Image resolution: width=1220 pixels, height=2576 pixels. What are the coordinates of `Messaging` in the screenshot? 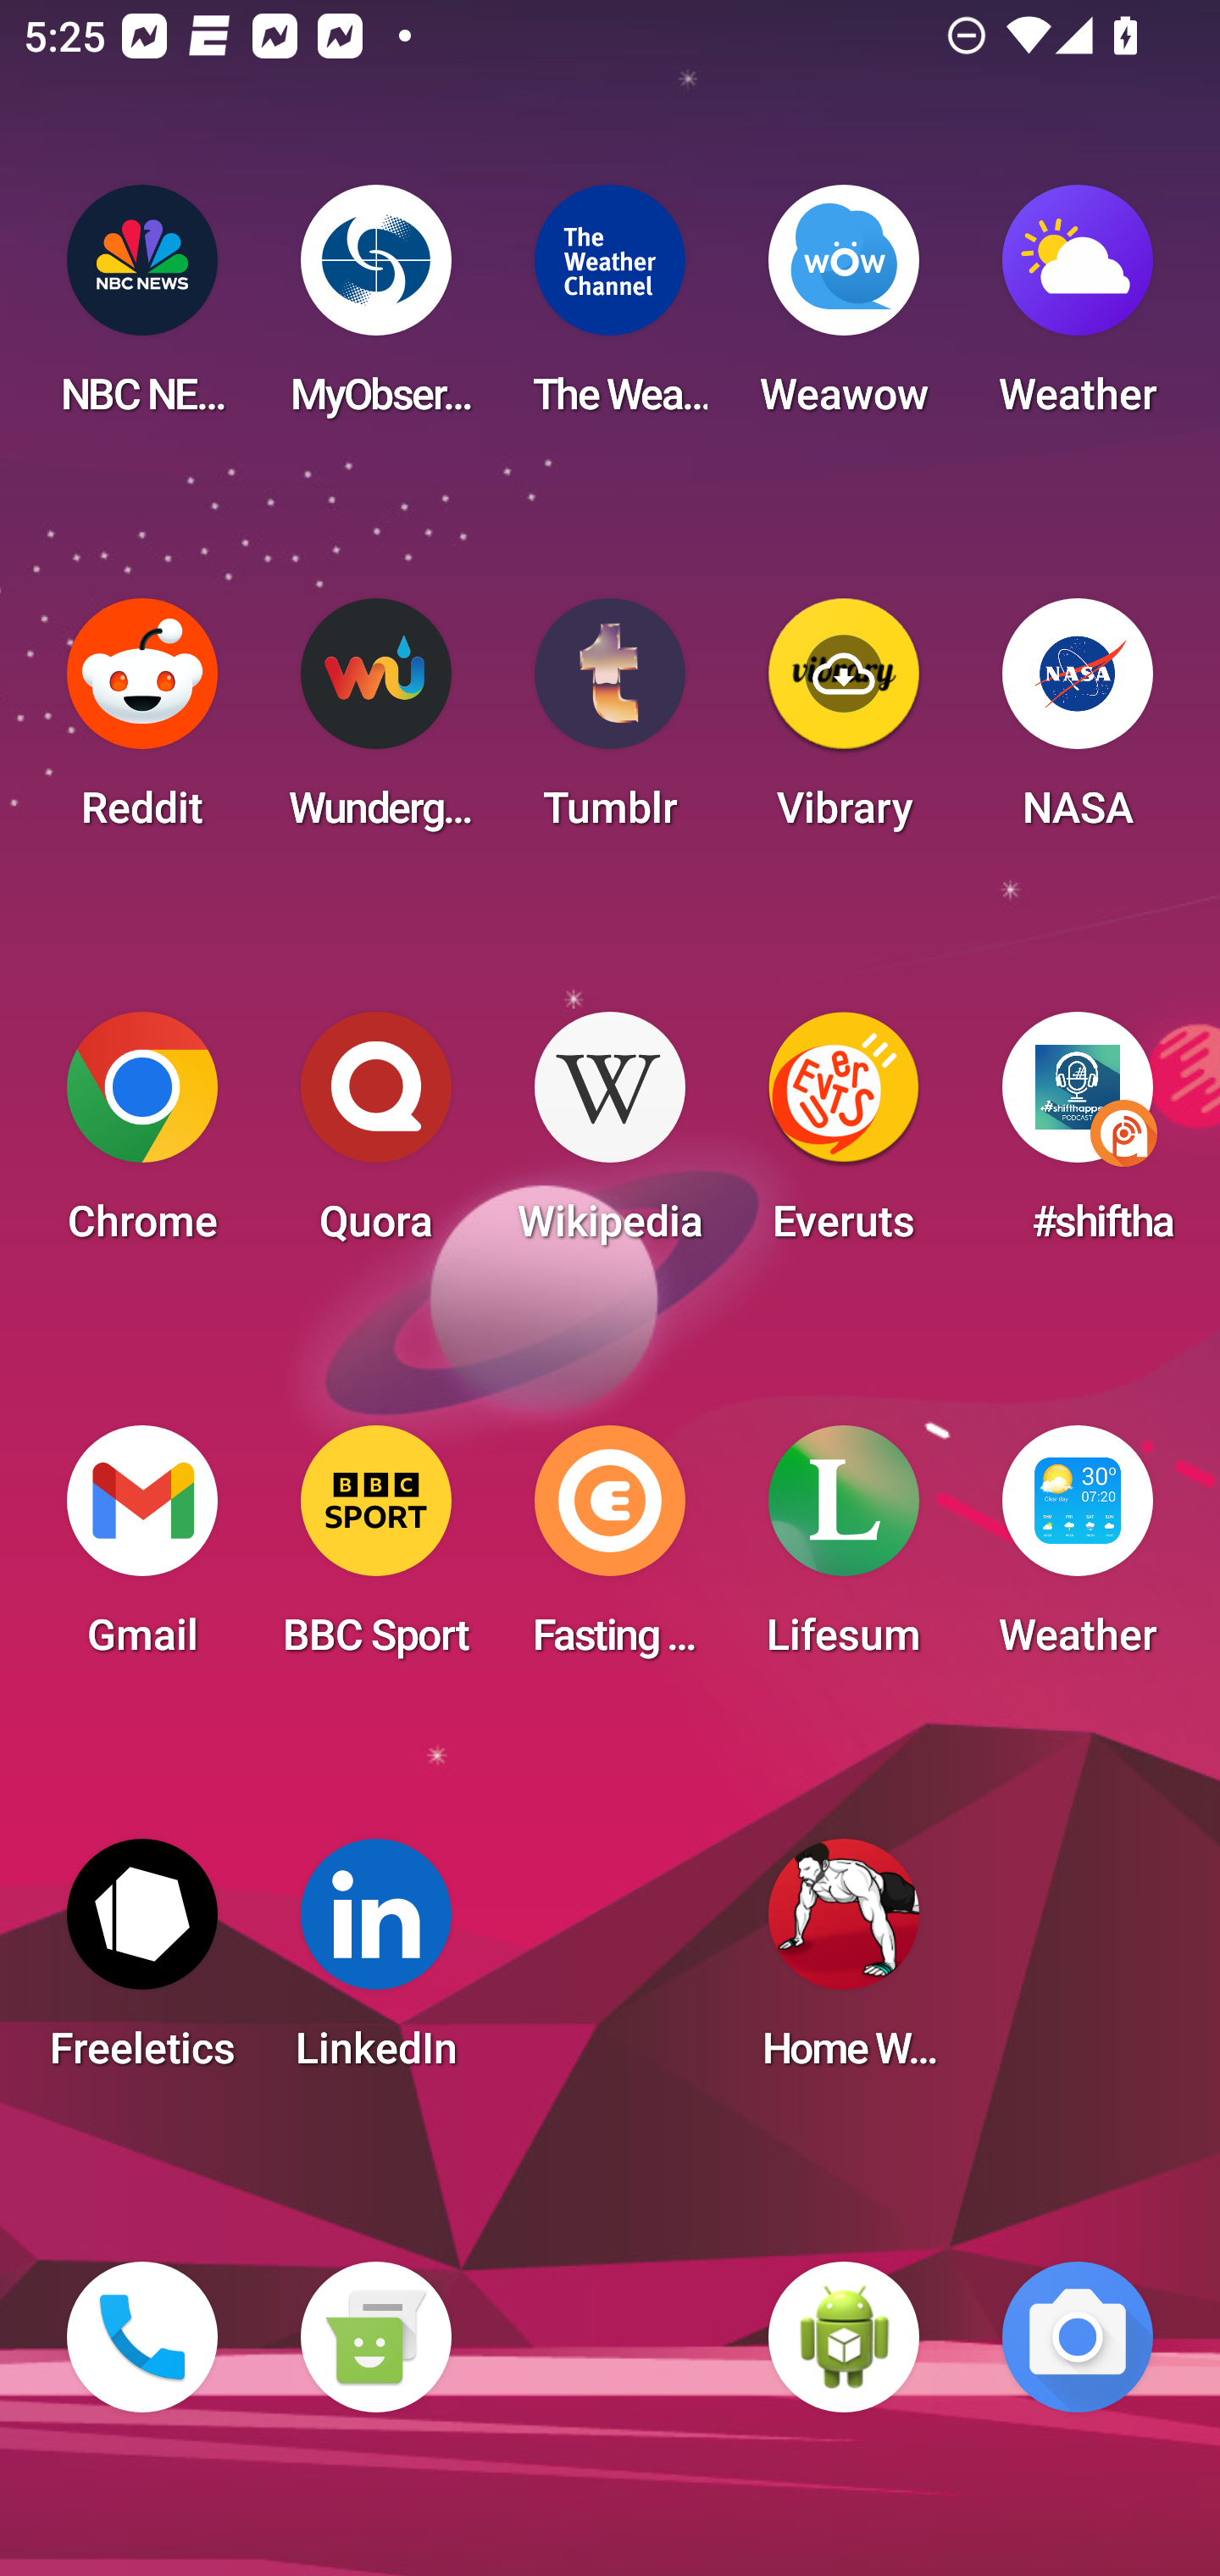 It's located at (375, 2337).